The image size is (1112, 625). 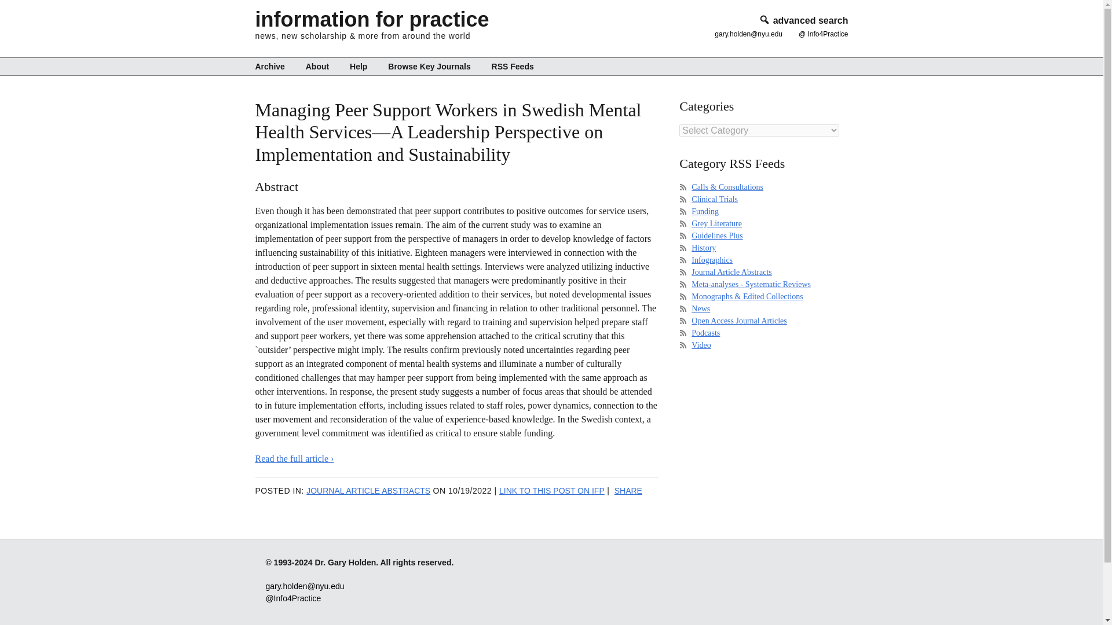 I want to click on Grey Literature, so click(x=716, y=223).